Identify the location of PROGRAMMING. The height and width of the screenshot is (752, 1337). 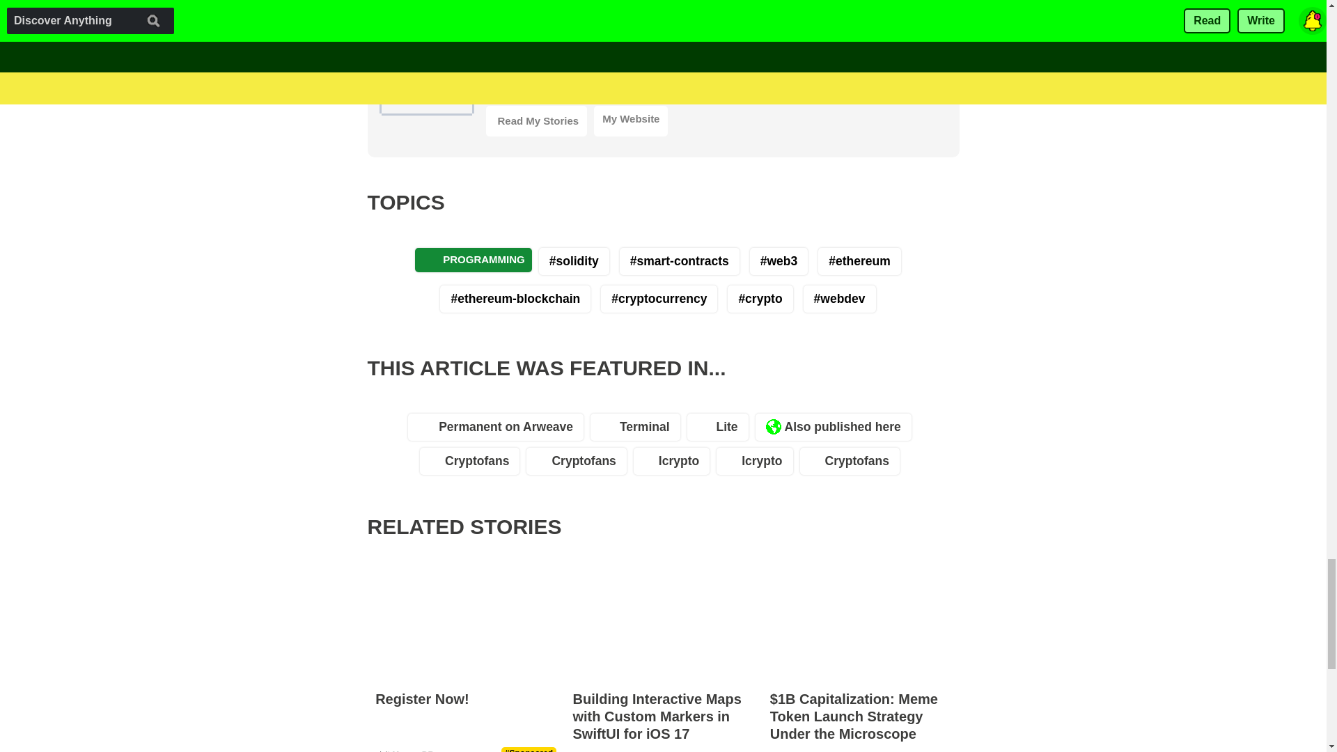
(474, 260).